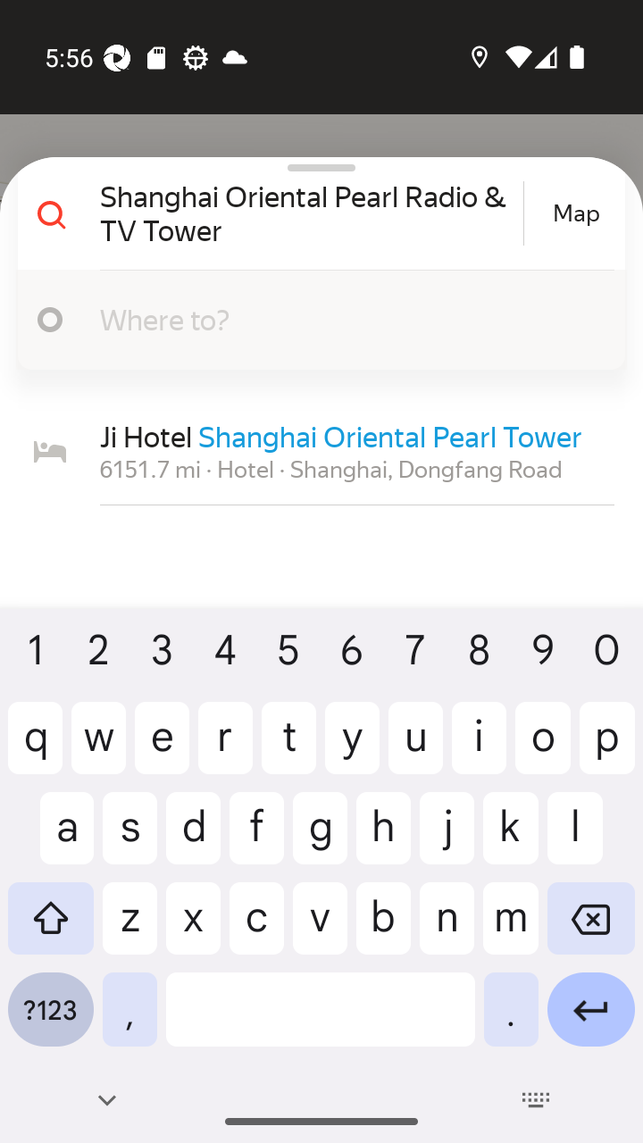  I want to click on Shanghai Oriental Pearl Radio & TV Tower Map Map, so click(314, 213).